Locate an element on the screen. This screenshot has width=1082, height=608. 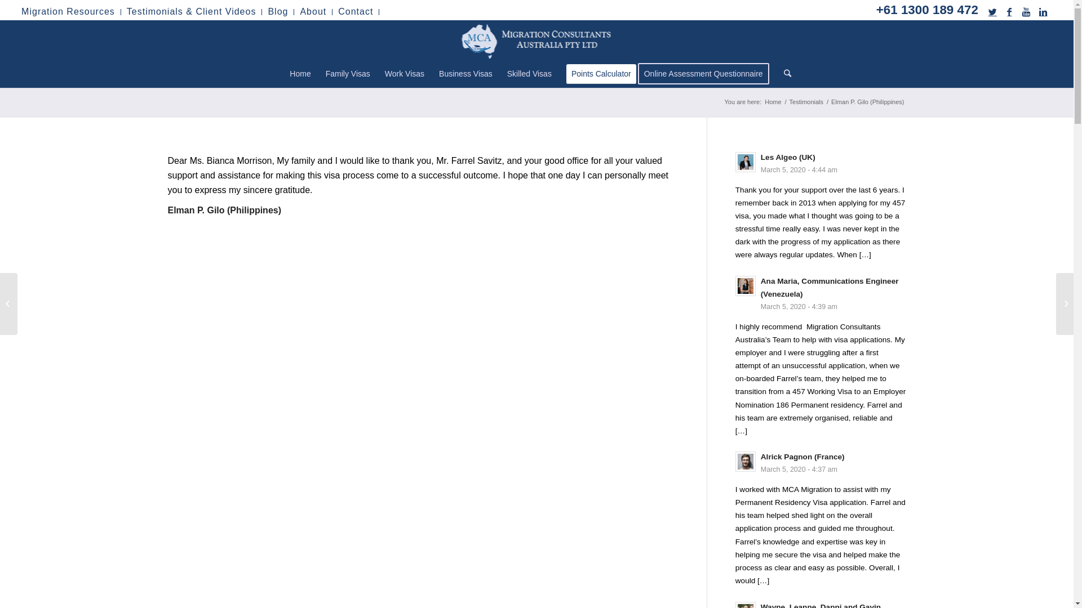
Home is located at coordinates (773, 102).